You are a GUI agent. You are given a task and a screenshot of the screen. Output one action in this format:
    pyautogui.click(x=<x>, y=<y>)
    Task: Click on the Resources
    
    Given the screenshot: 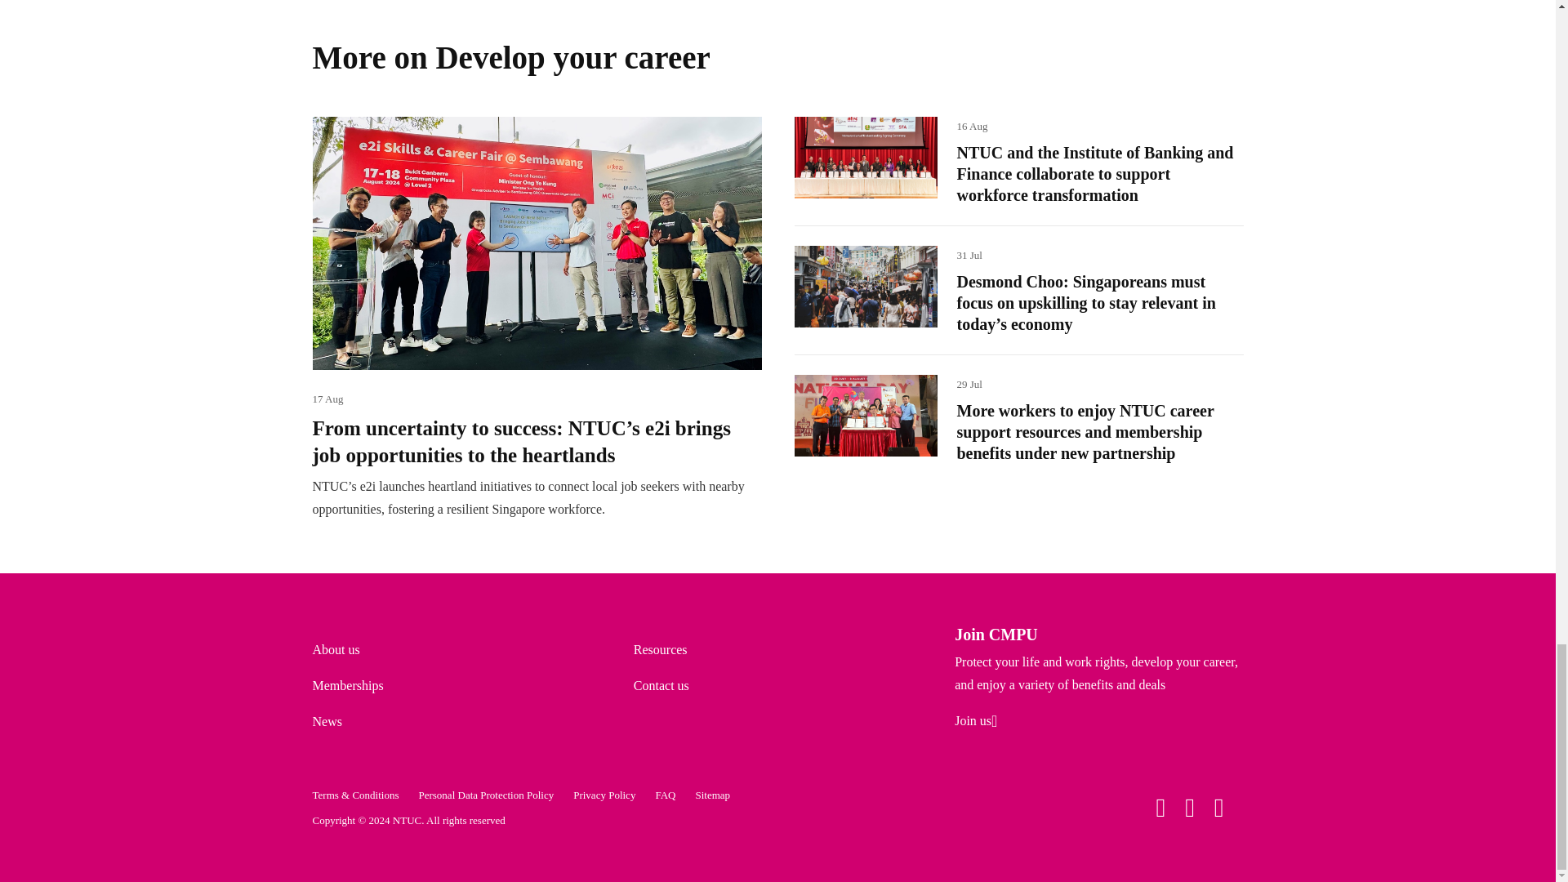 What is the action you would take?
    pyautogui.click(x=660, y=649)
    